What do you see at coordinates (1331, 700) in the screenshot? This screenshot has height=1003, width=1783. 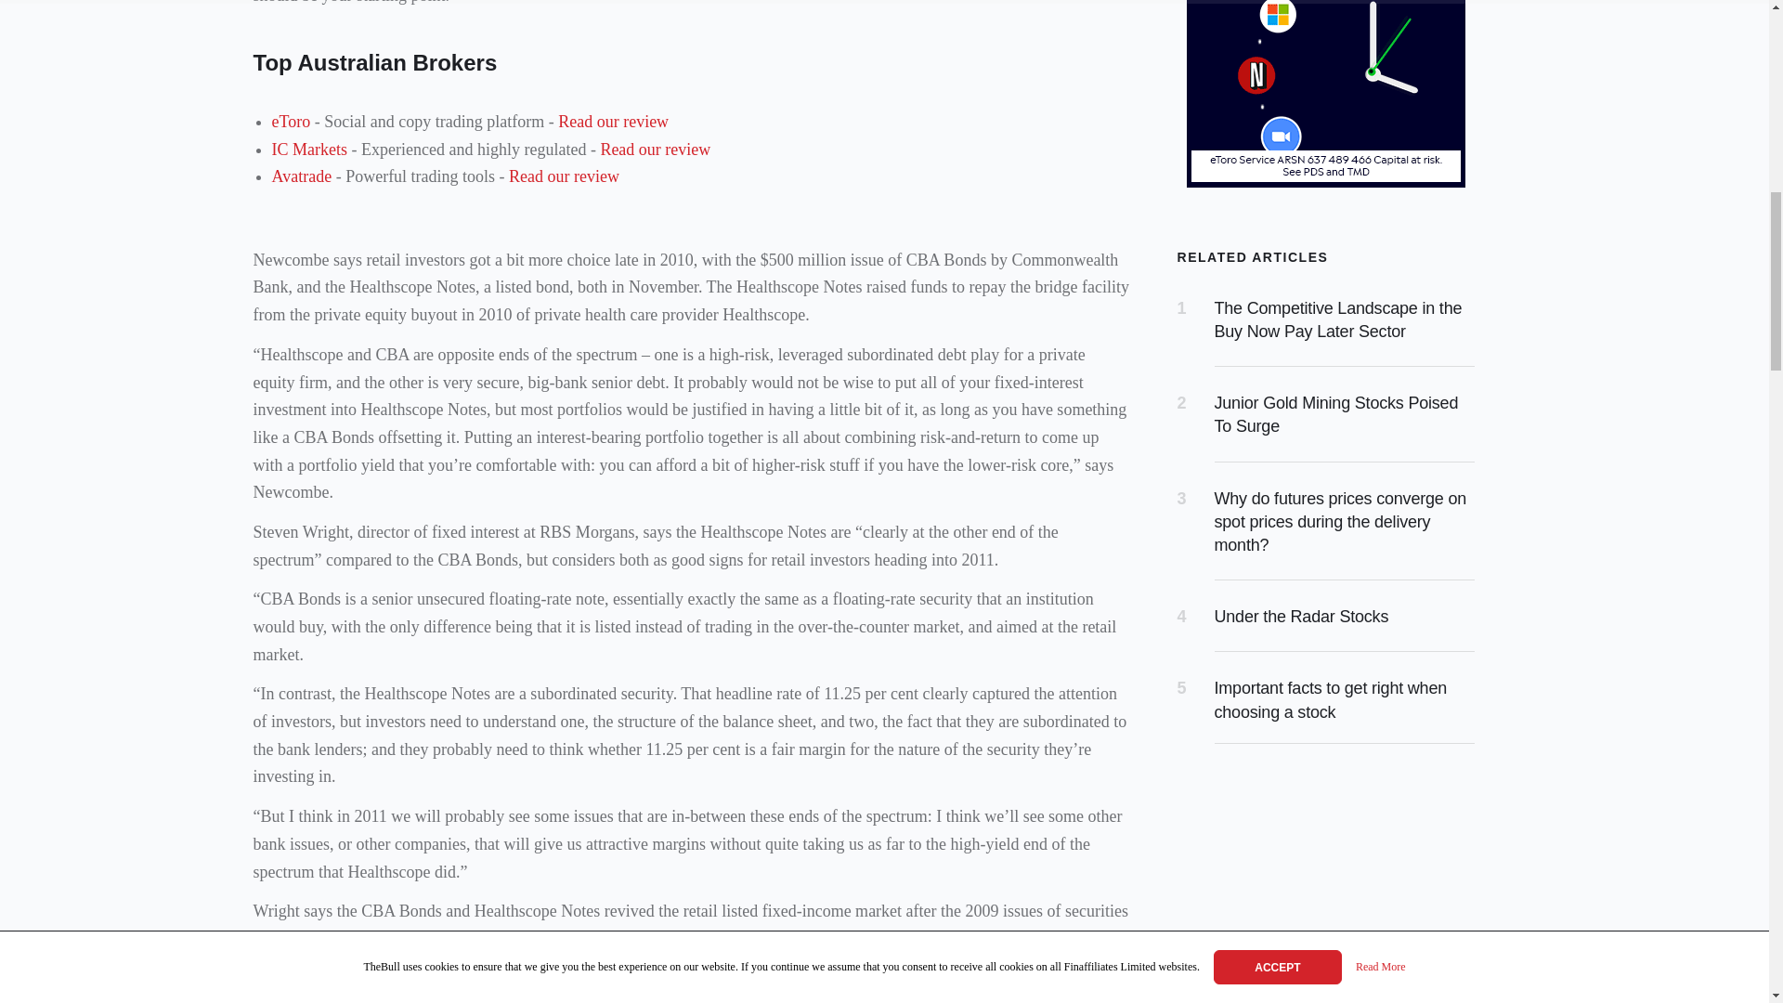 I see `Important facts to get right when choosing a stock` at bounding box center [1331, 700].